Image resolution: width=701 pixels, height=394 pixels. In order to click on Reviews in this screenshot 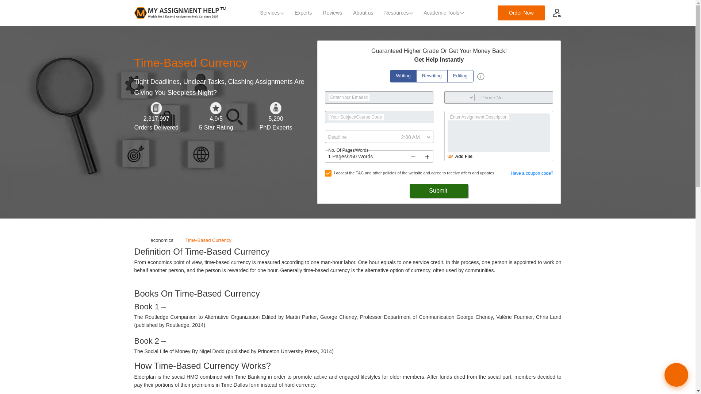, I will do `click(332, 13)`.